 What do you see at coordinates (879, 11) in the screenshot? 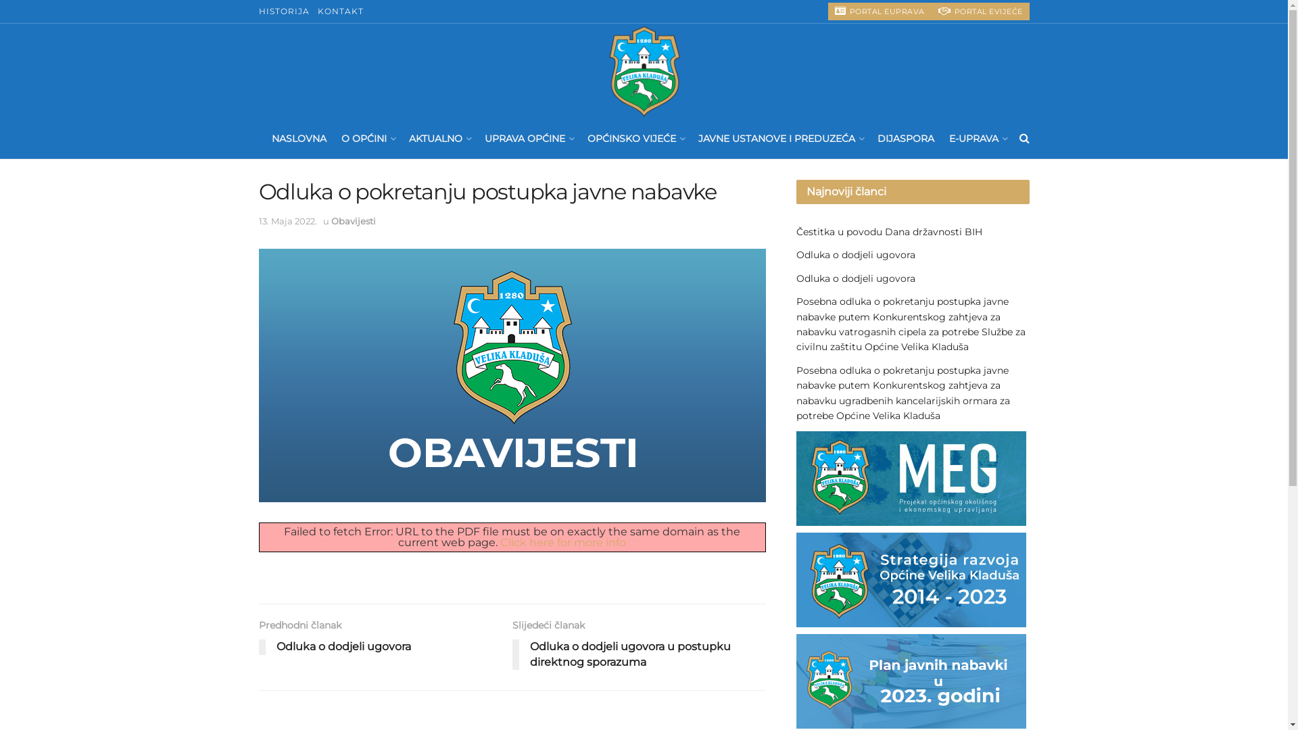
I see `PORTAL EUPRAVA` at bounding box center [879, 11].